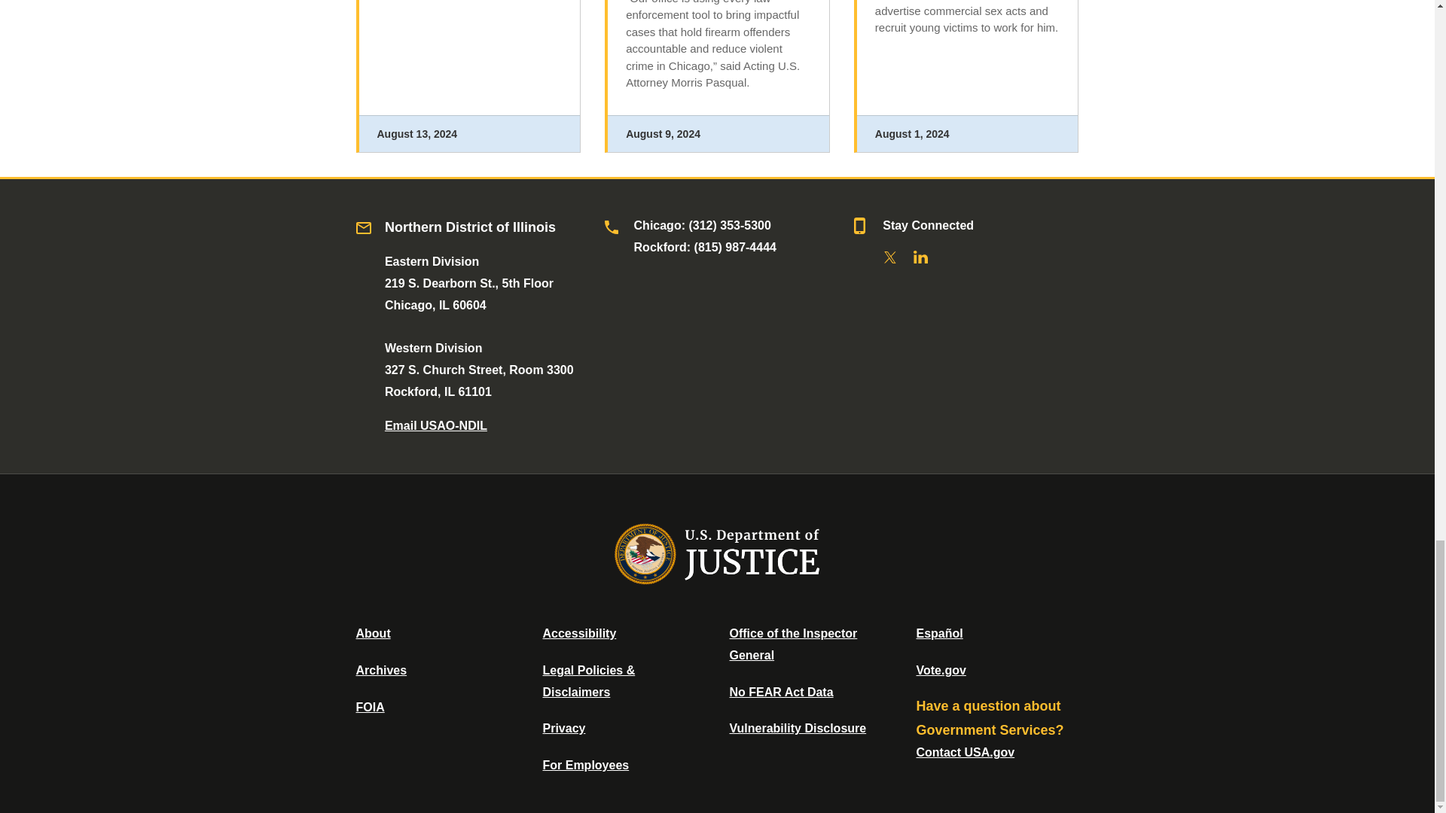 This screenshot has width=1446, height=813. What do you see at coordinates (780, 692) in the screenshot?
I see `Data Posted Pursuant To The No Fear Act` at bounding box center [780, 692].